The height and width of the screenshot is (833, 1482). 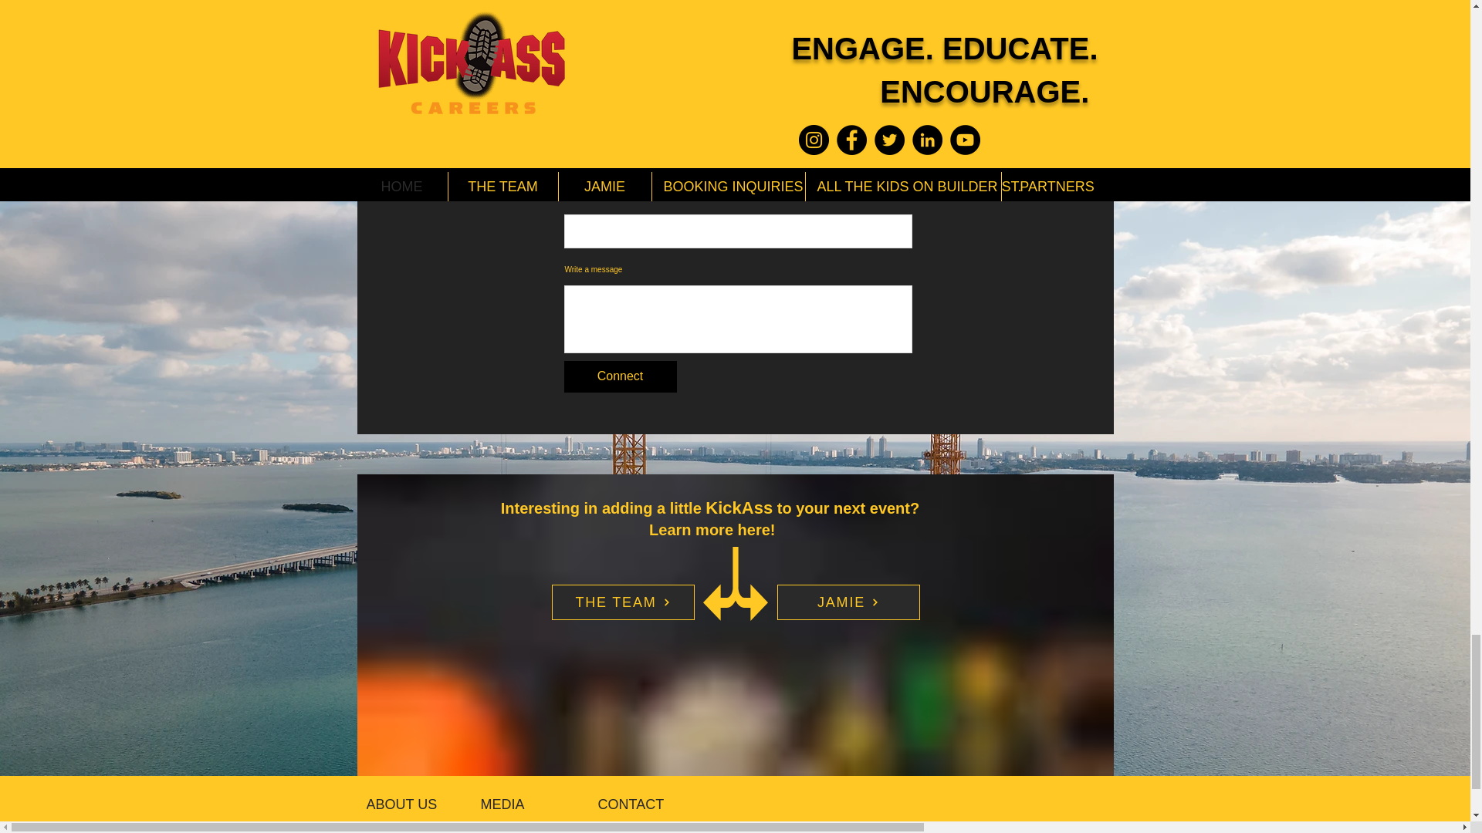 I want to click on Connect, so click(x=619, y=376).